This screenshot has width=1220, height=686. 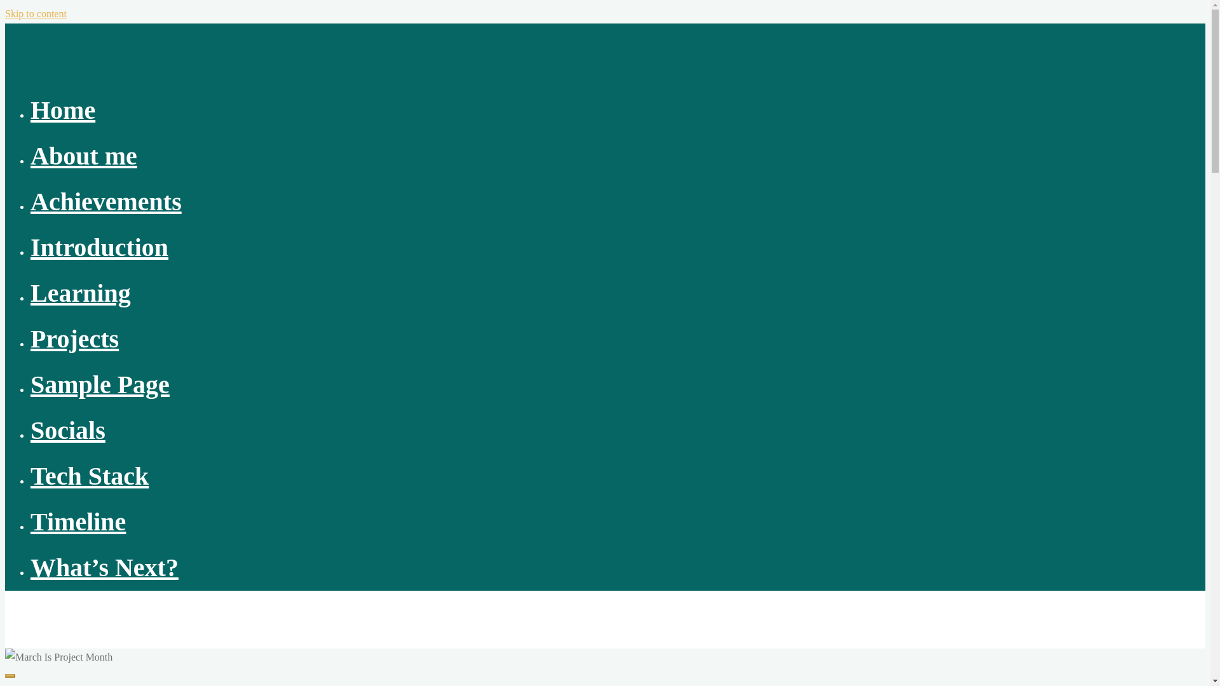 What do you see at coordinates (67, 429) in the screenshot?
I see `Socials` at bounding box center [67, 429].